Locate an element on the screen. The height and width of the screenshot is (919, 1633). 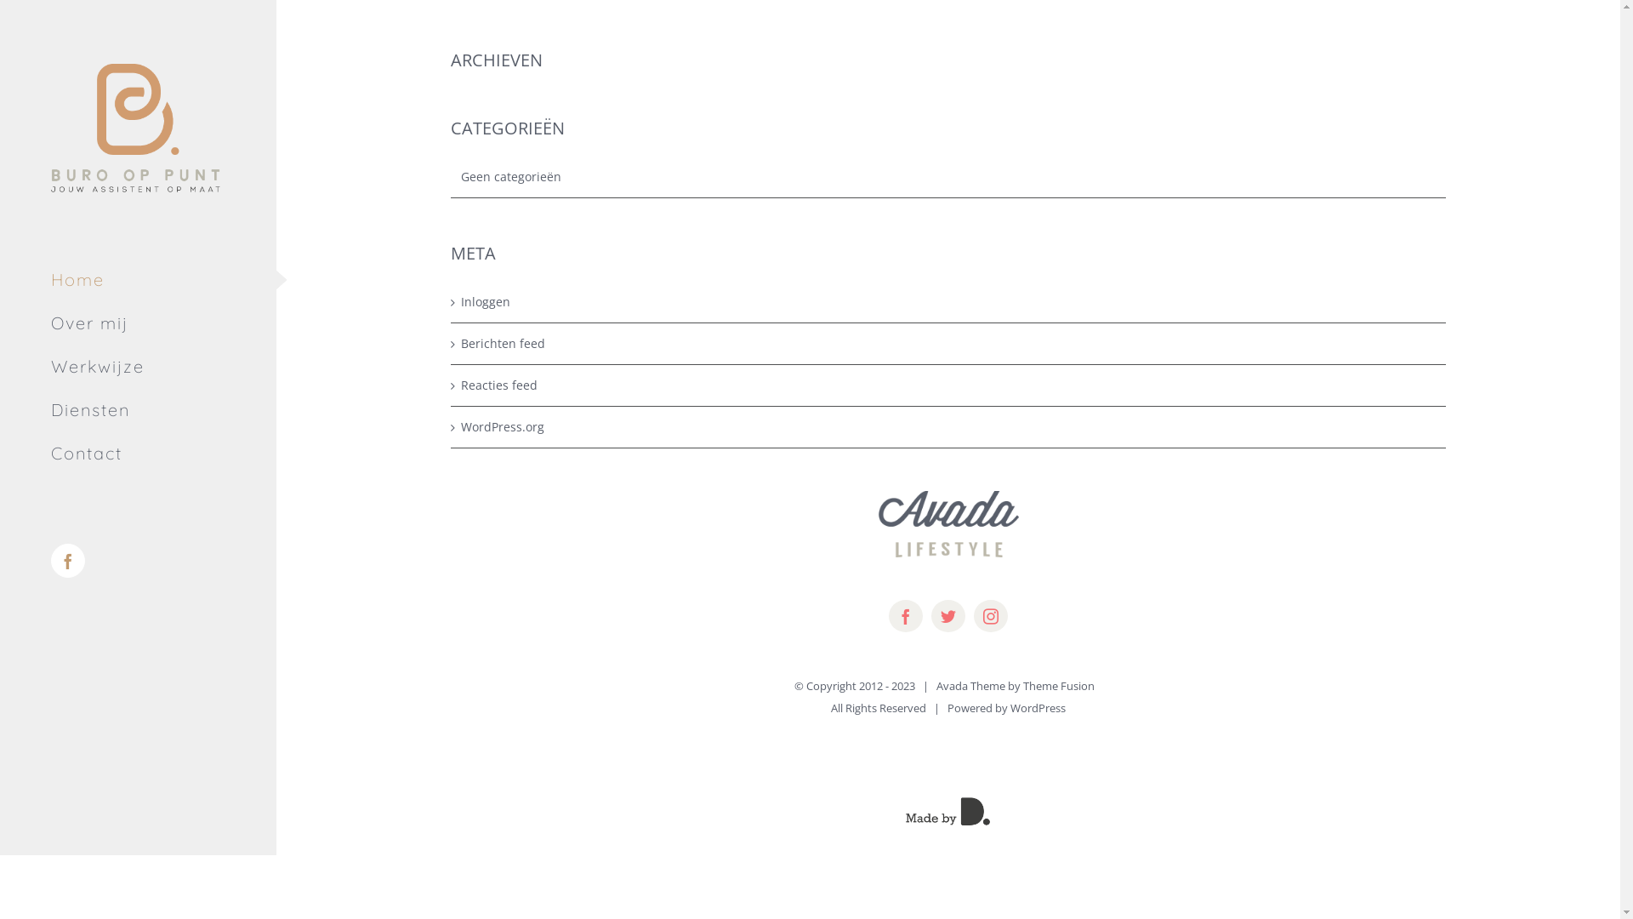
Diensten is located at coordinates (138, 410).